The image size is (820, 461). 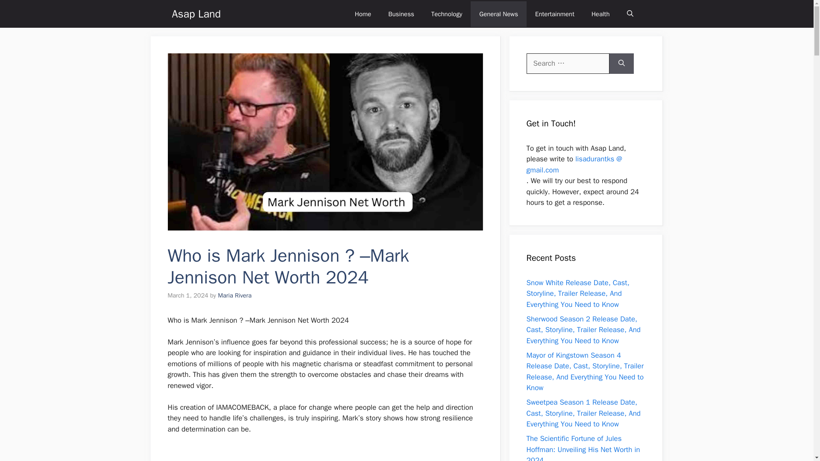 What do you see at coordinates (498, 14) in the screenshot?
I see `General News` at bounding box center [498, 14].